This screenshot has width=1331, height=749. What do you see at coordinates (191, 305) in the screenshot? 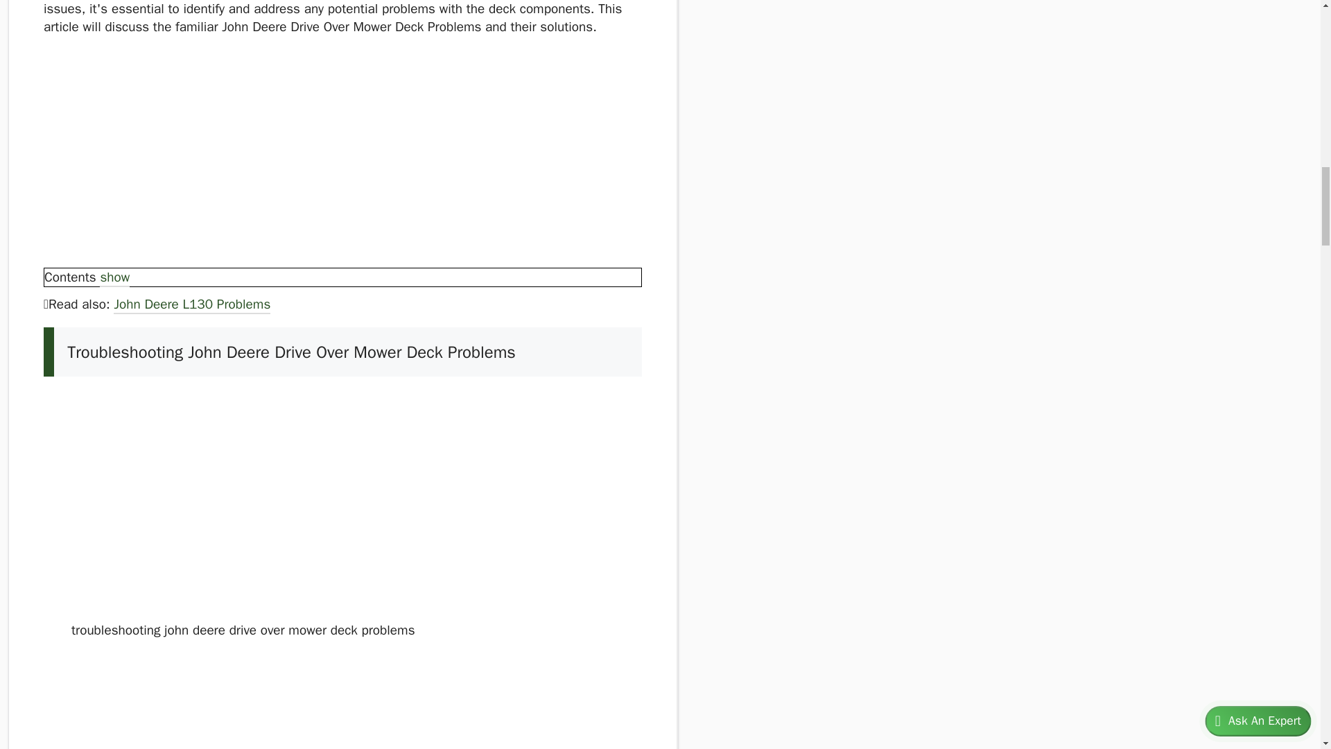
I see `John Deere L130 Problems` at bounding box center [191, 305].